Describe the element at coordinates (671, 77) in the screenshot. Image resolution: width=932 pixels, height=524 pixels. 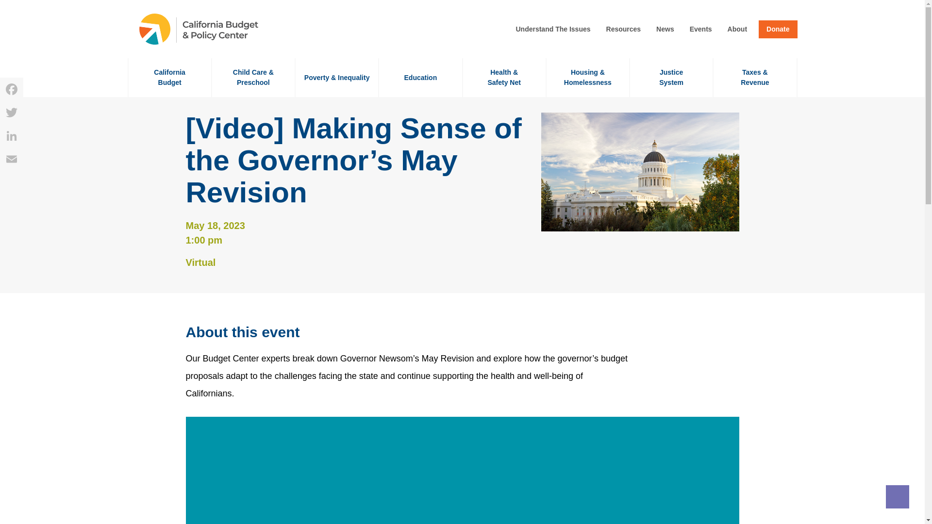
I see `Facebook` at that location.